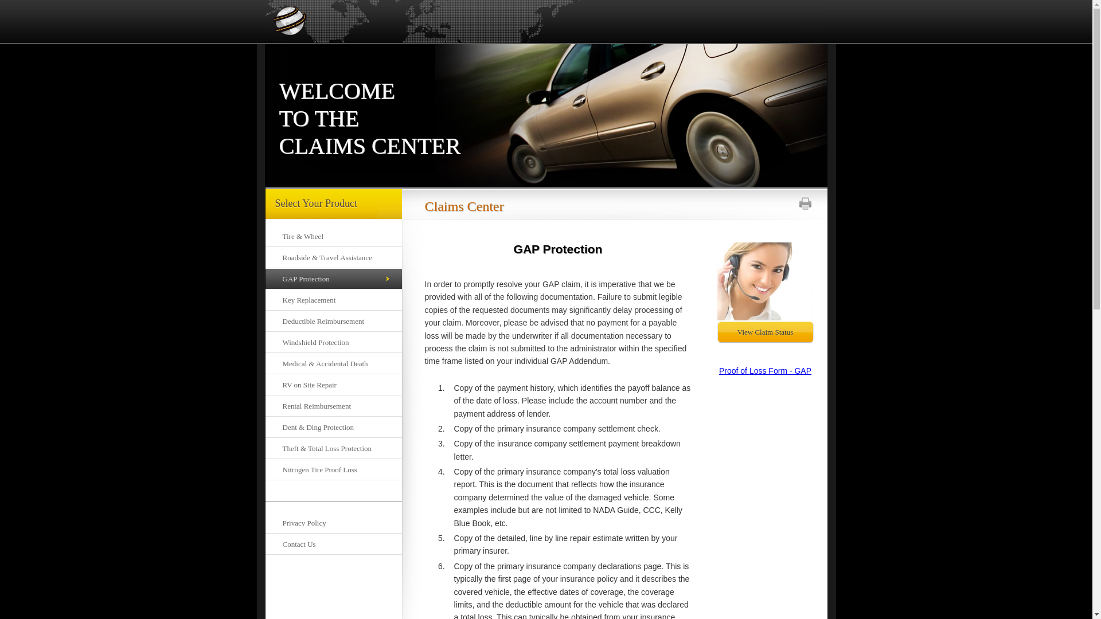 Image resolution: width=1101 pixels, height=619 pixels. Describe the element at coordinates (805, 203) in the screenshot. I see `Print This Page` at that location.